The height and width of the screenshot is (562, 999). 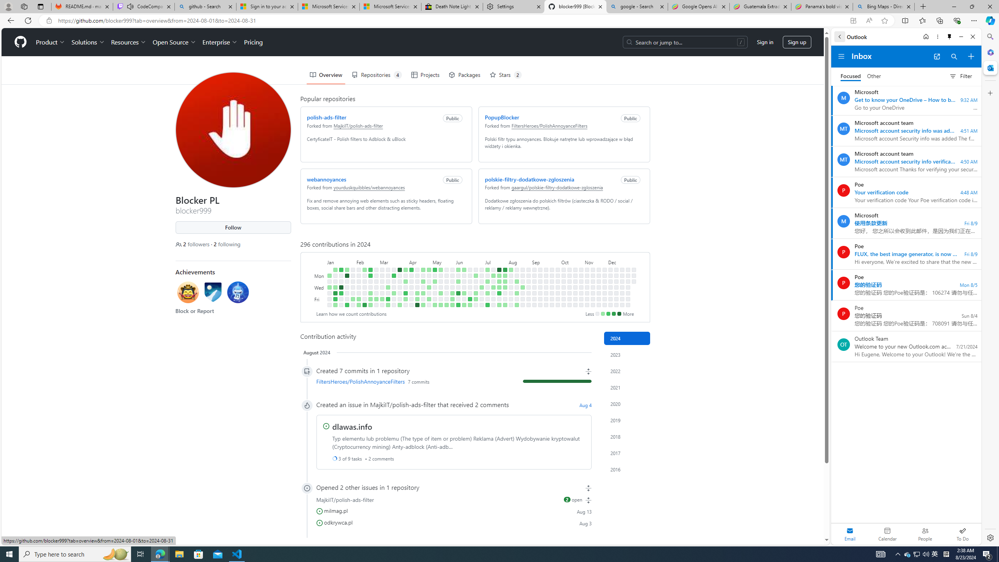 What do you see at coordinates (400, 276) in the screenshot?
I see `No contributions on March 25th.` at bounding box center [400, 276].